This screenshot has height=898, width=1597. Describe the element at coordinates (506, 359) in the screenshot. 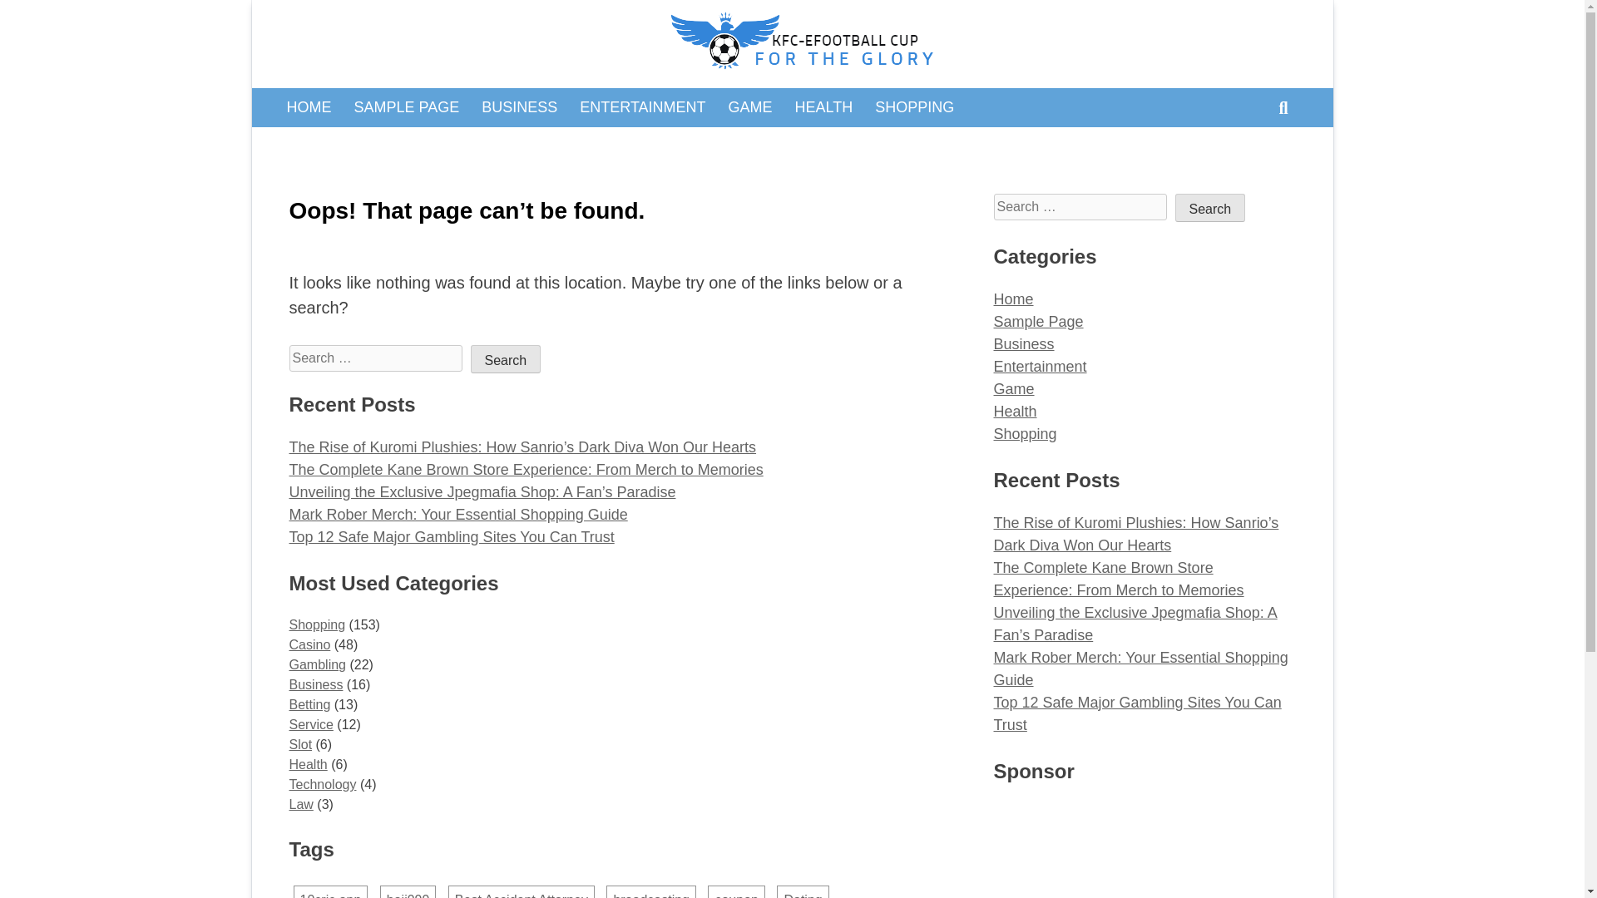

I see `Search` at that location.